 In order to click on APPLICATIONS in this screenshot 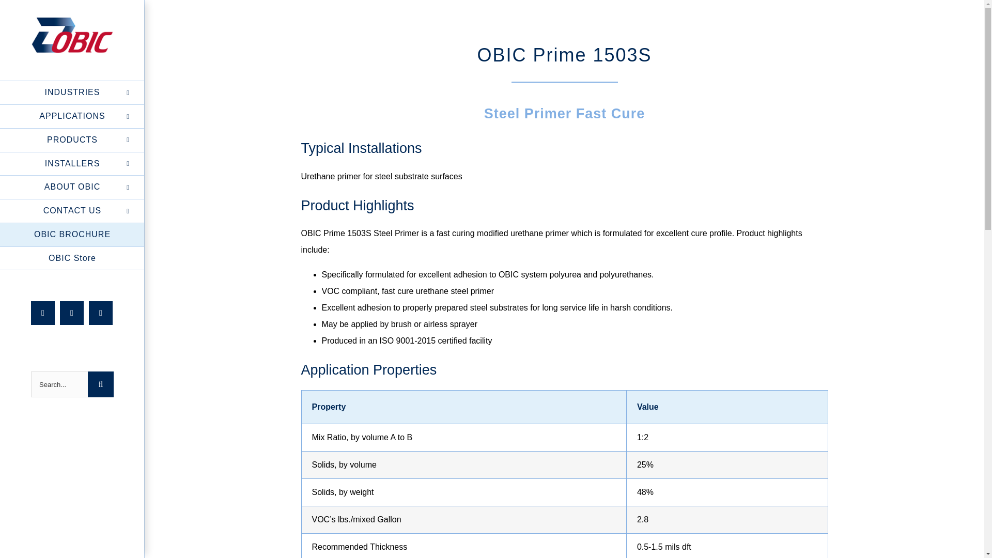, I will do `click(72, 117)`.